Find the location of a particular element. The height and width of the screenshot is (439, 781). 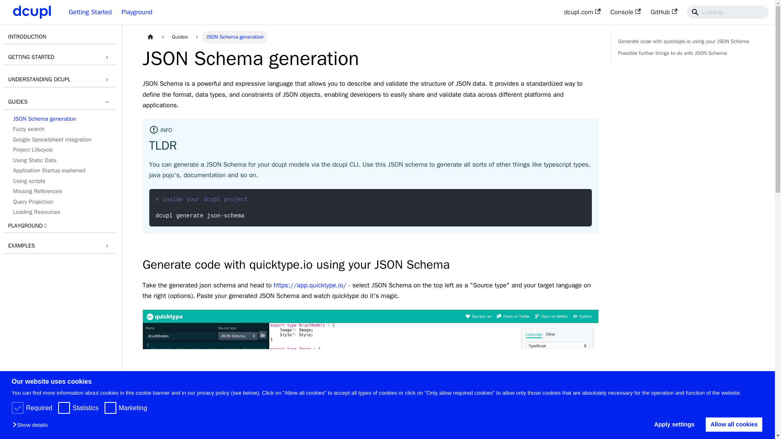

UNDERSTANDING DCUPL is located at coordinates (59, 80).